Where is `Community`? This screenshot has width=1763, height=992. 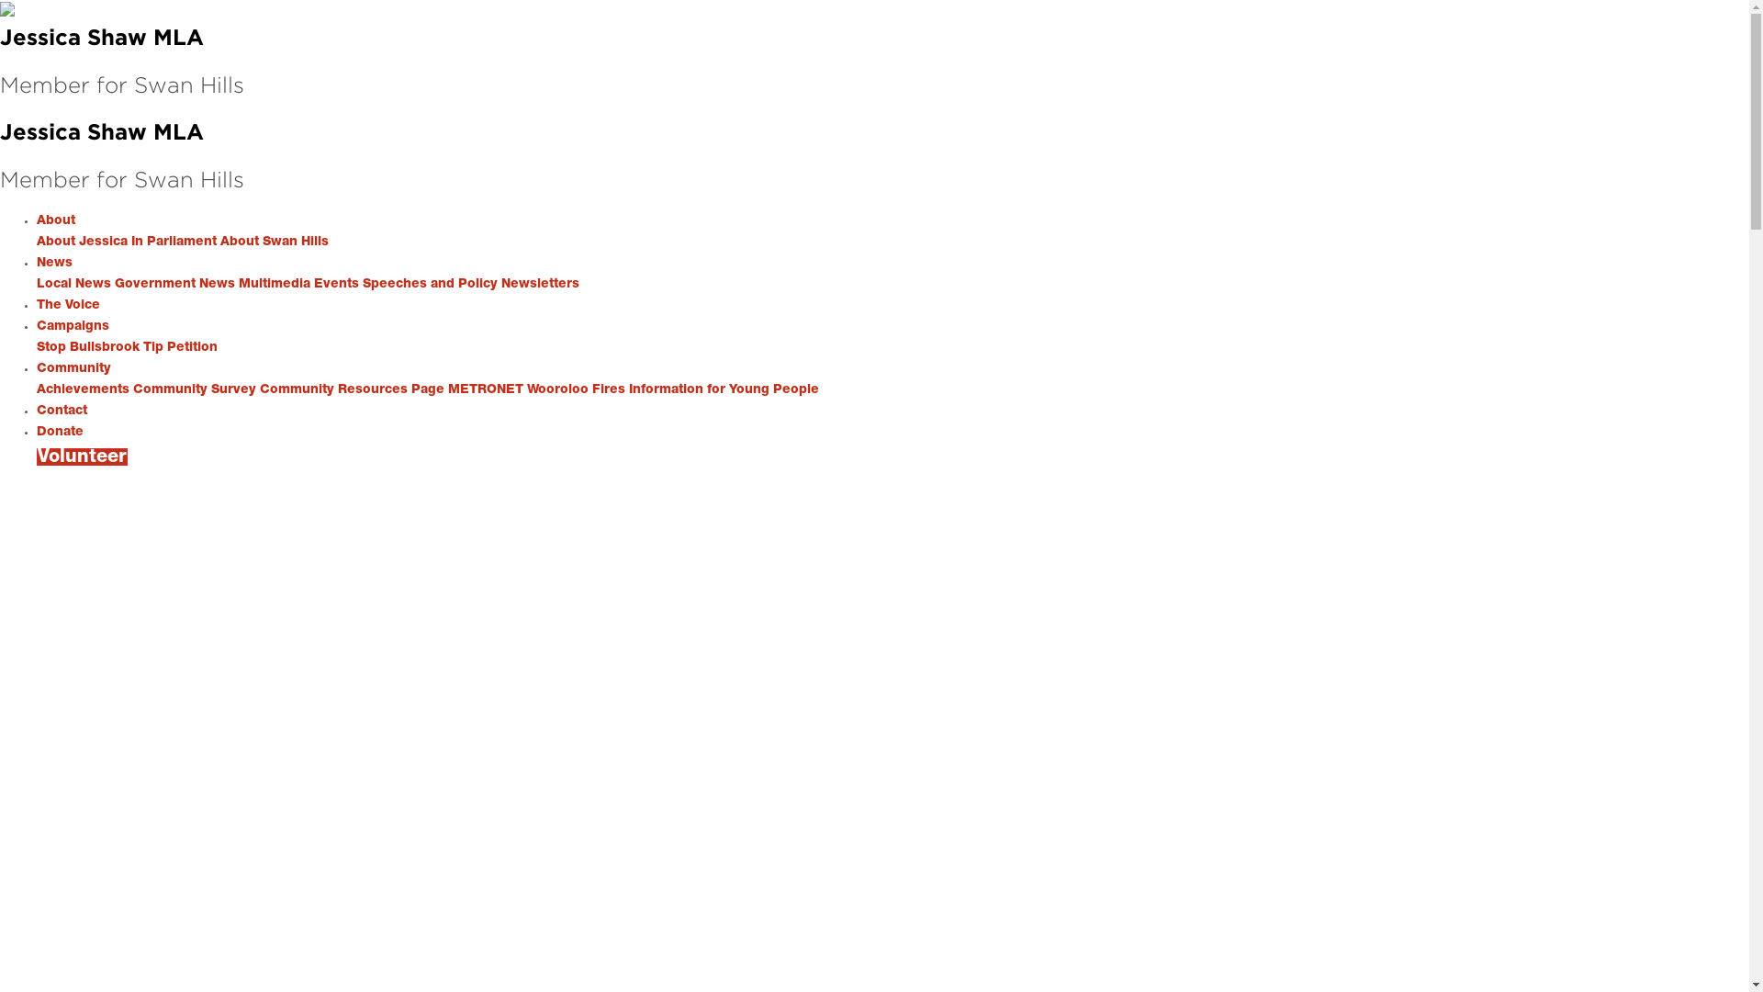 Community is located at coordinates (73, 368).